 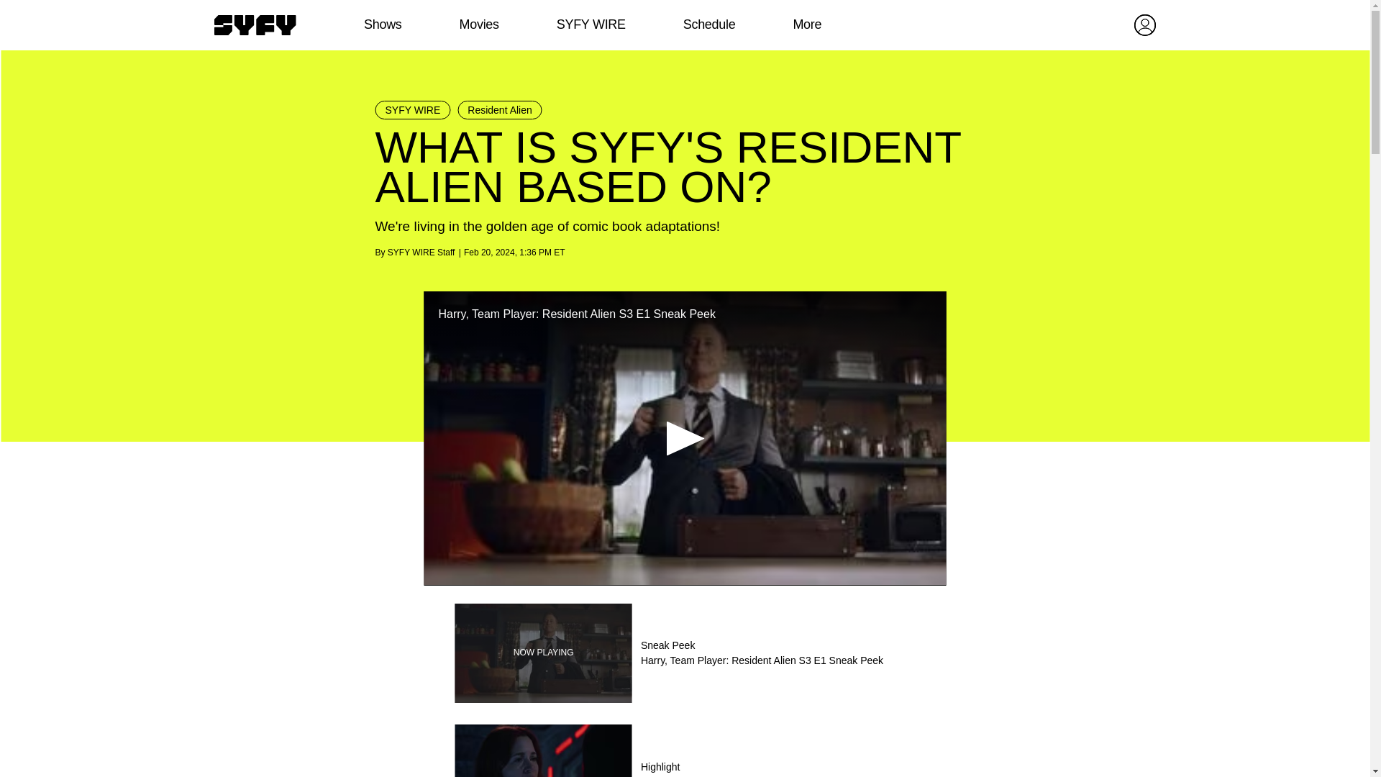 What do you see at coordinates (421, 252) in the screenshot?
I see `SYFY WIRE Staff` at bounding box center [421, 252].